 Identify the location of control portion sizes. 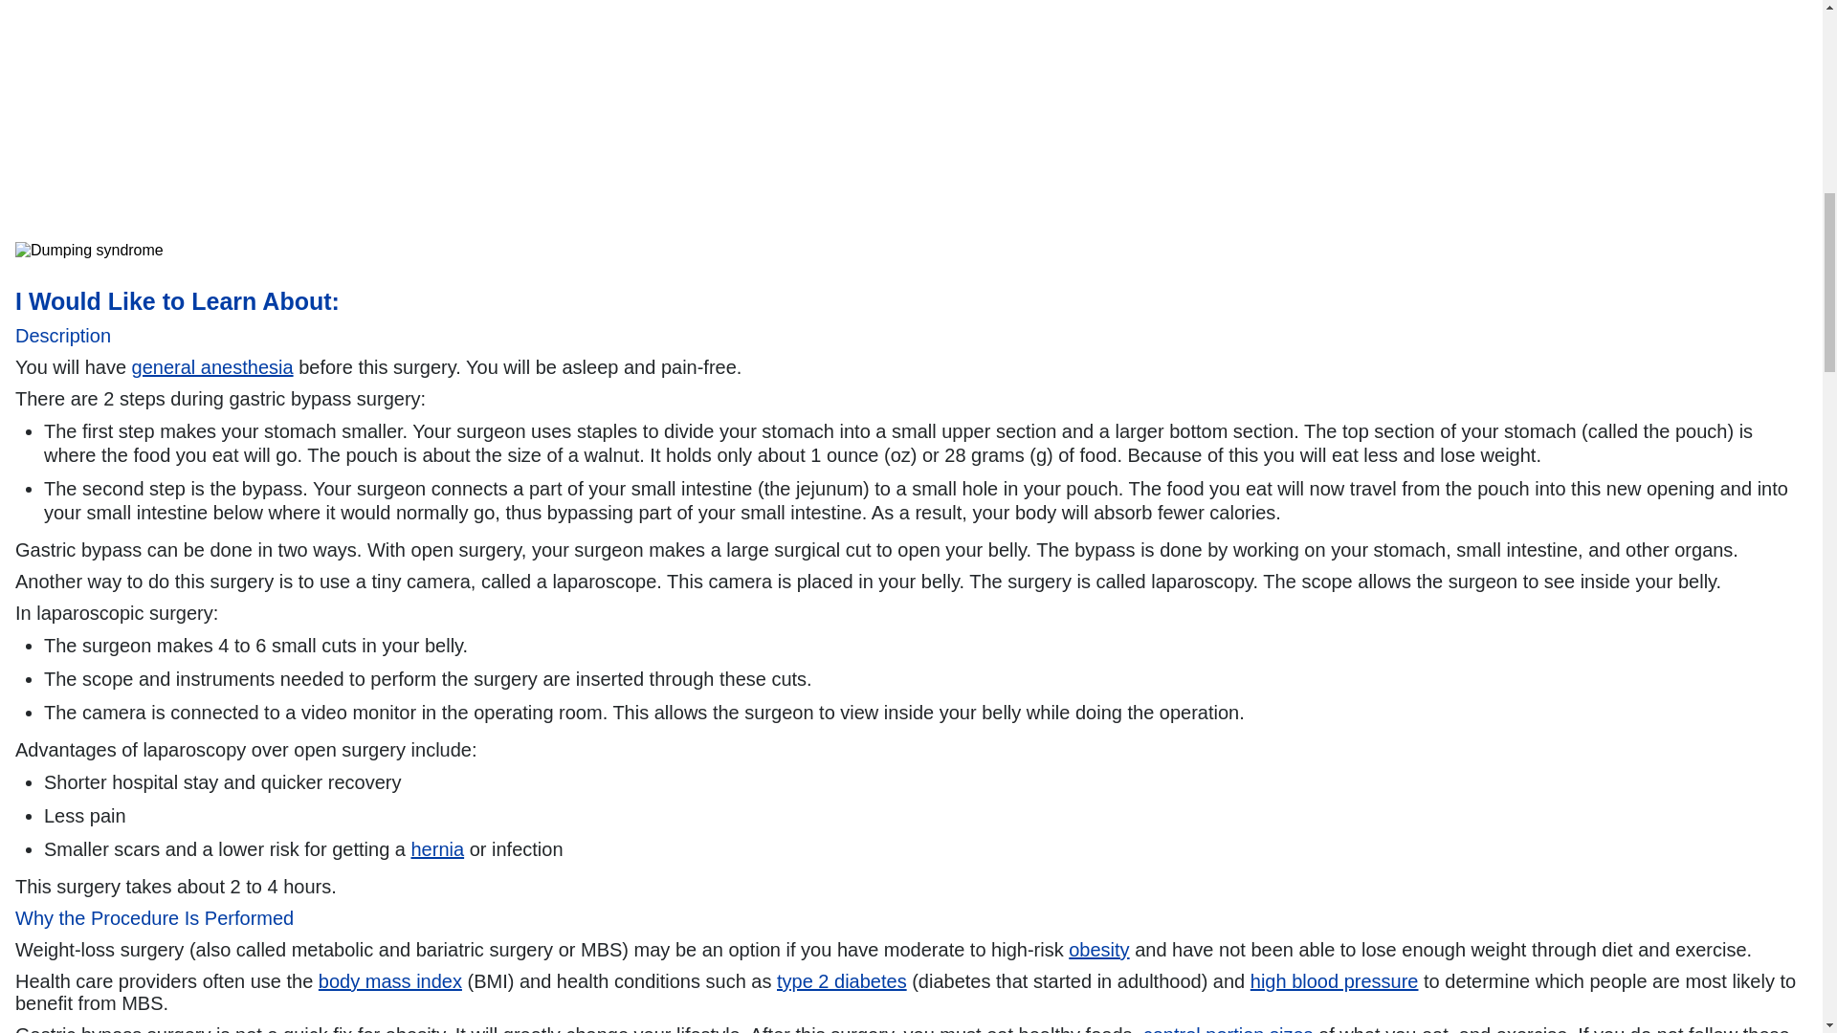
(1228, 1029).